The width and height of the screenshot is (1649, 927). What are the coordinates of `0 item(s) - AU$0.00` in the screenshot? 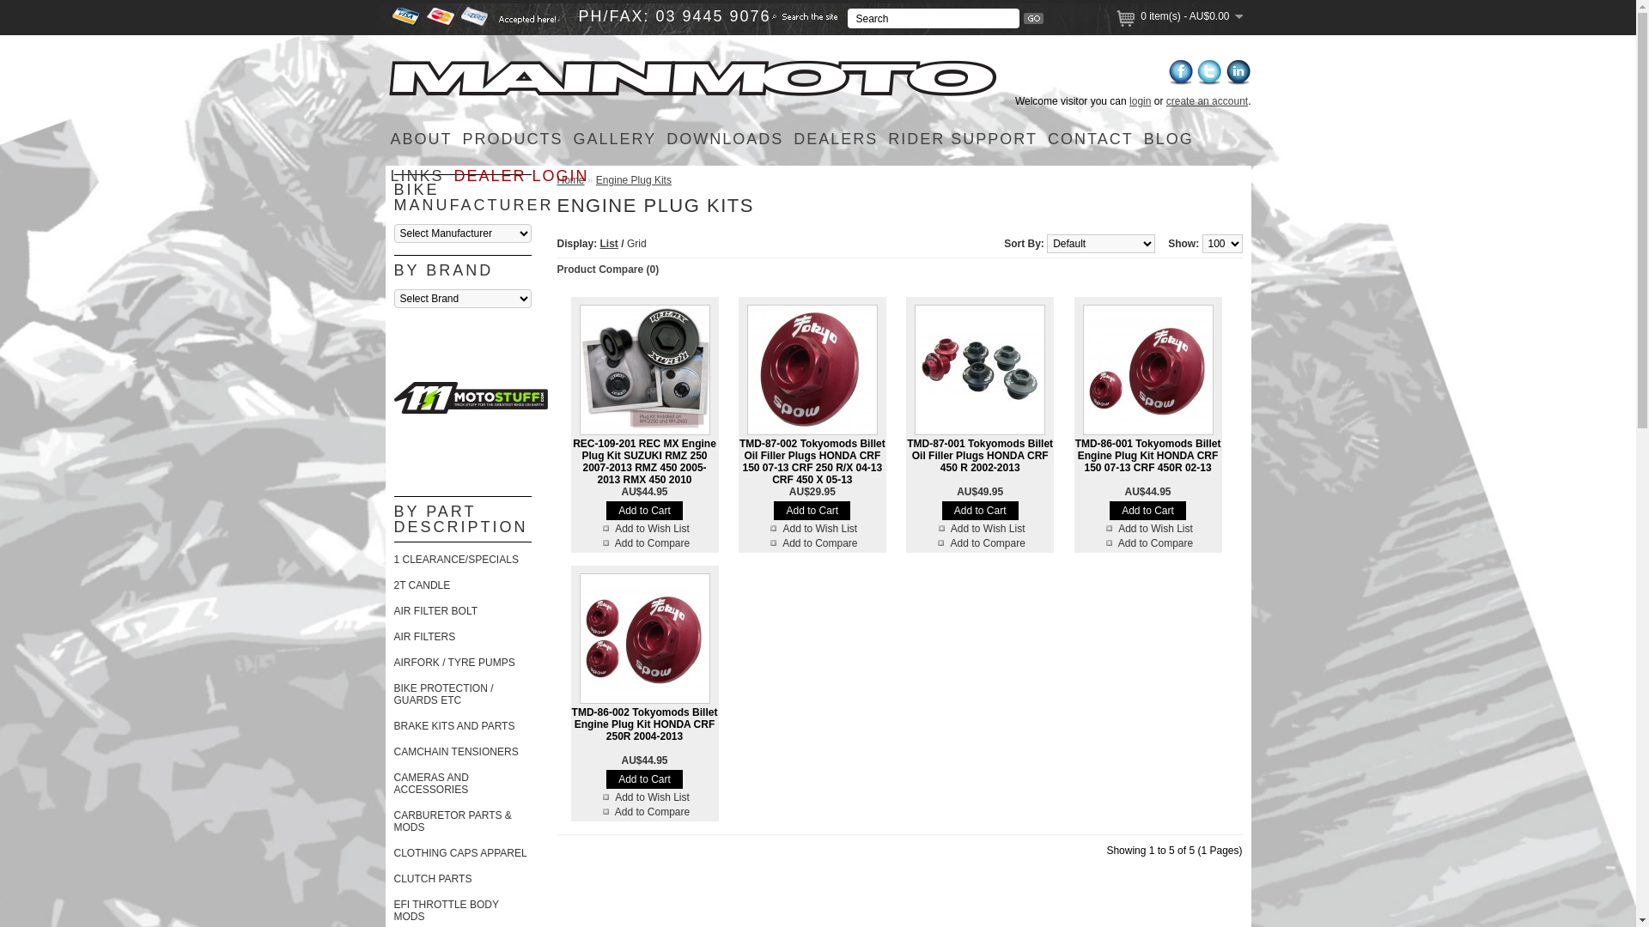 It's located at (1191, 16).